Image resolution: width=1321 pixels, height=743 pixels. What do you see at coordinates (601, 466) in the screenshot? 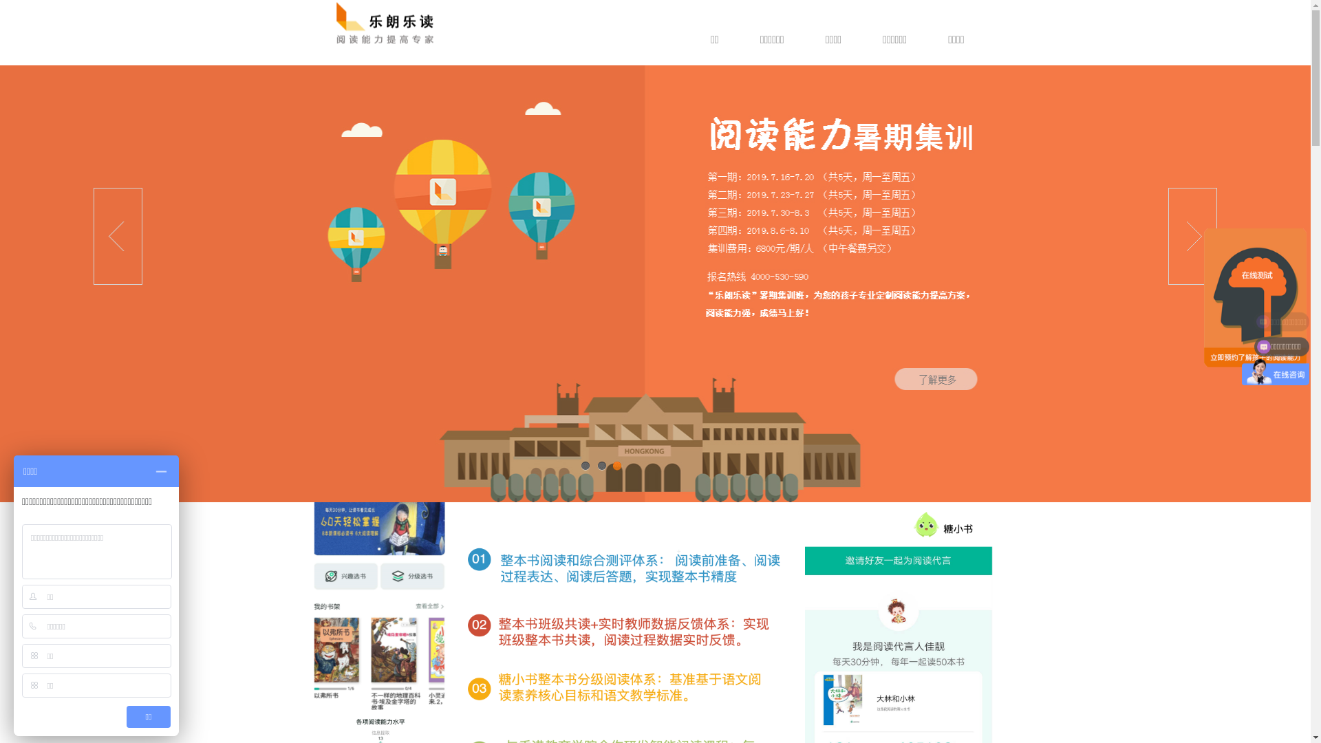
I see `2` at bounding box center [601, 466].